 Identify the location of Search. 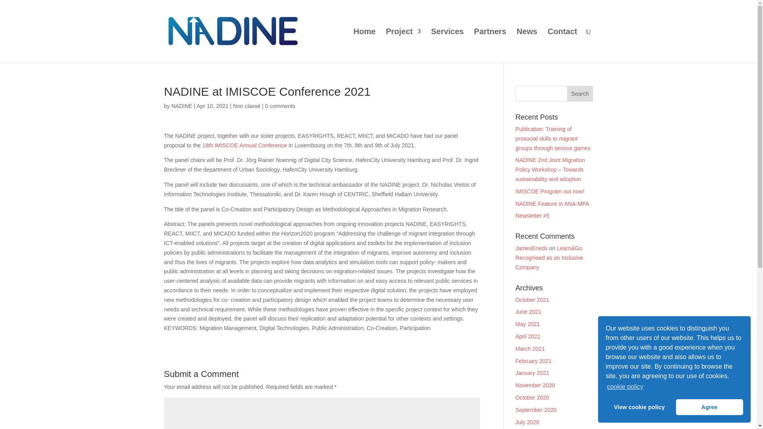
(580, 94).